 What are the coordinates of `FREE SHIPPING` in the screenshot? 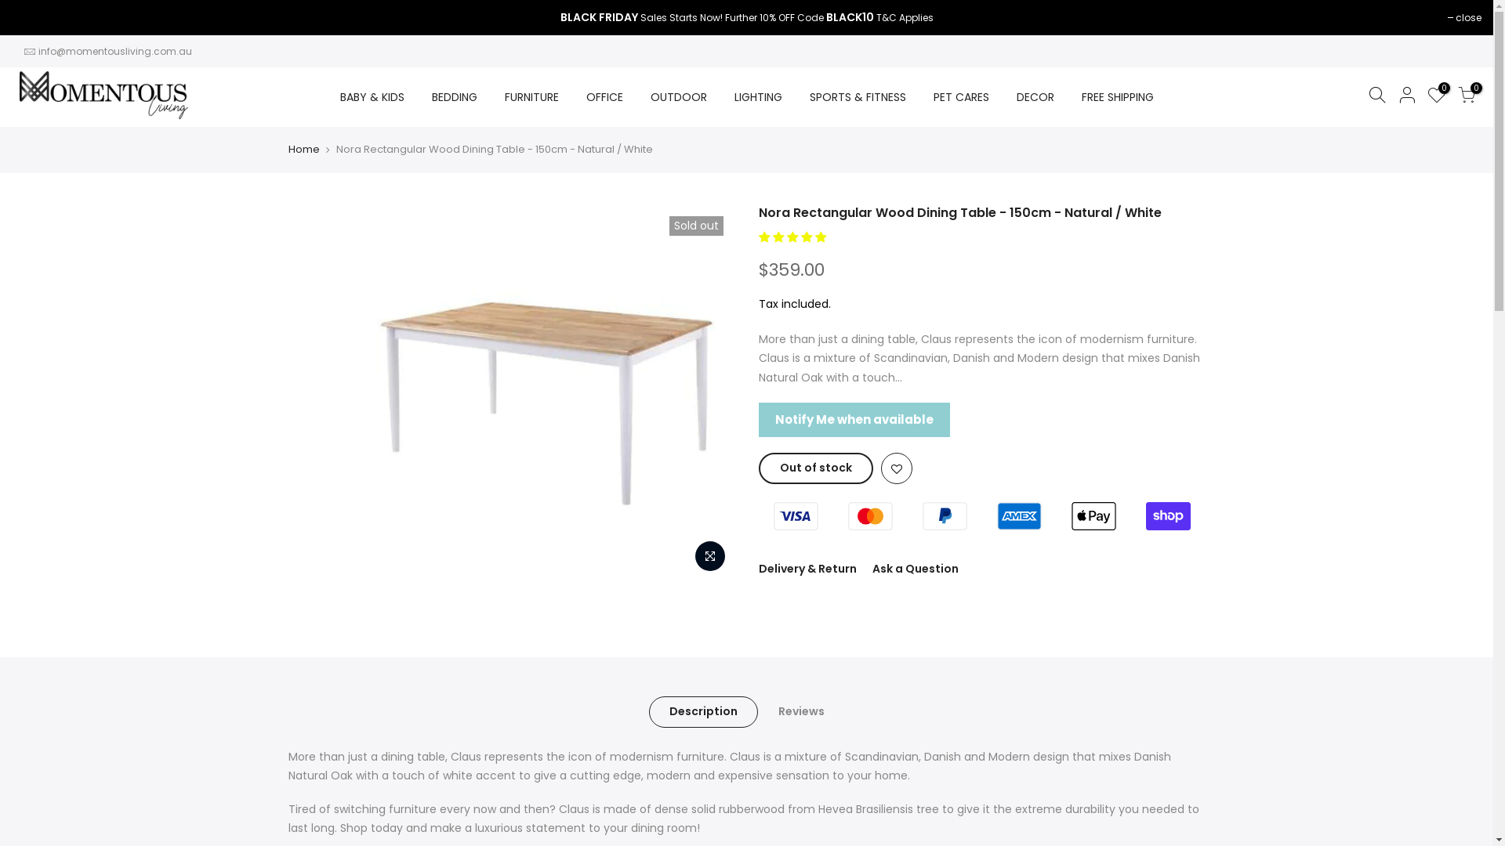 It's located at (1118, 97).